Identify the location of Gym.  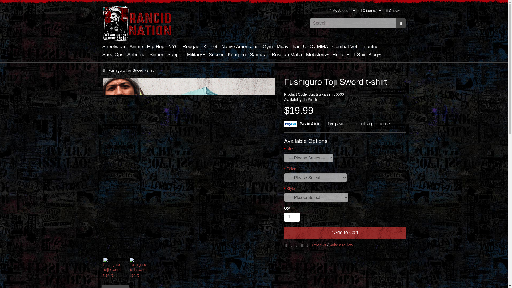
(270, 46).